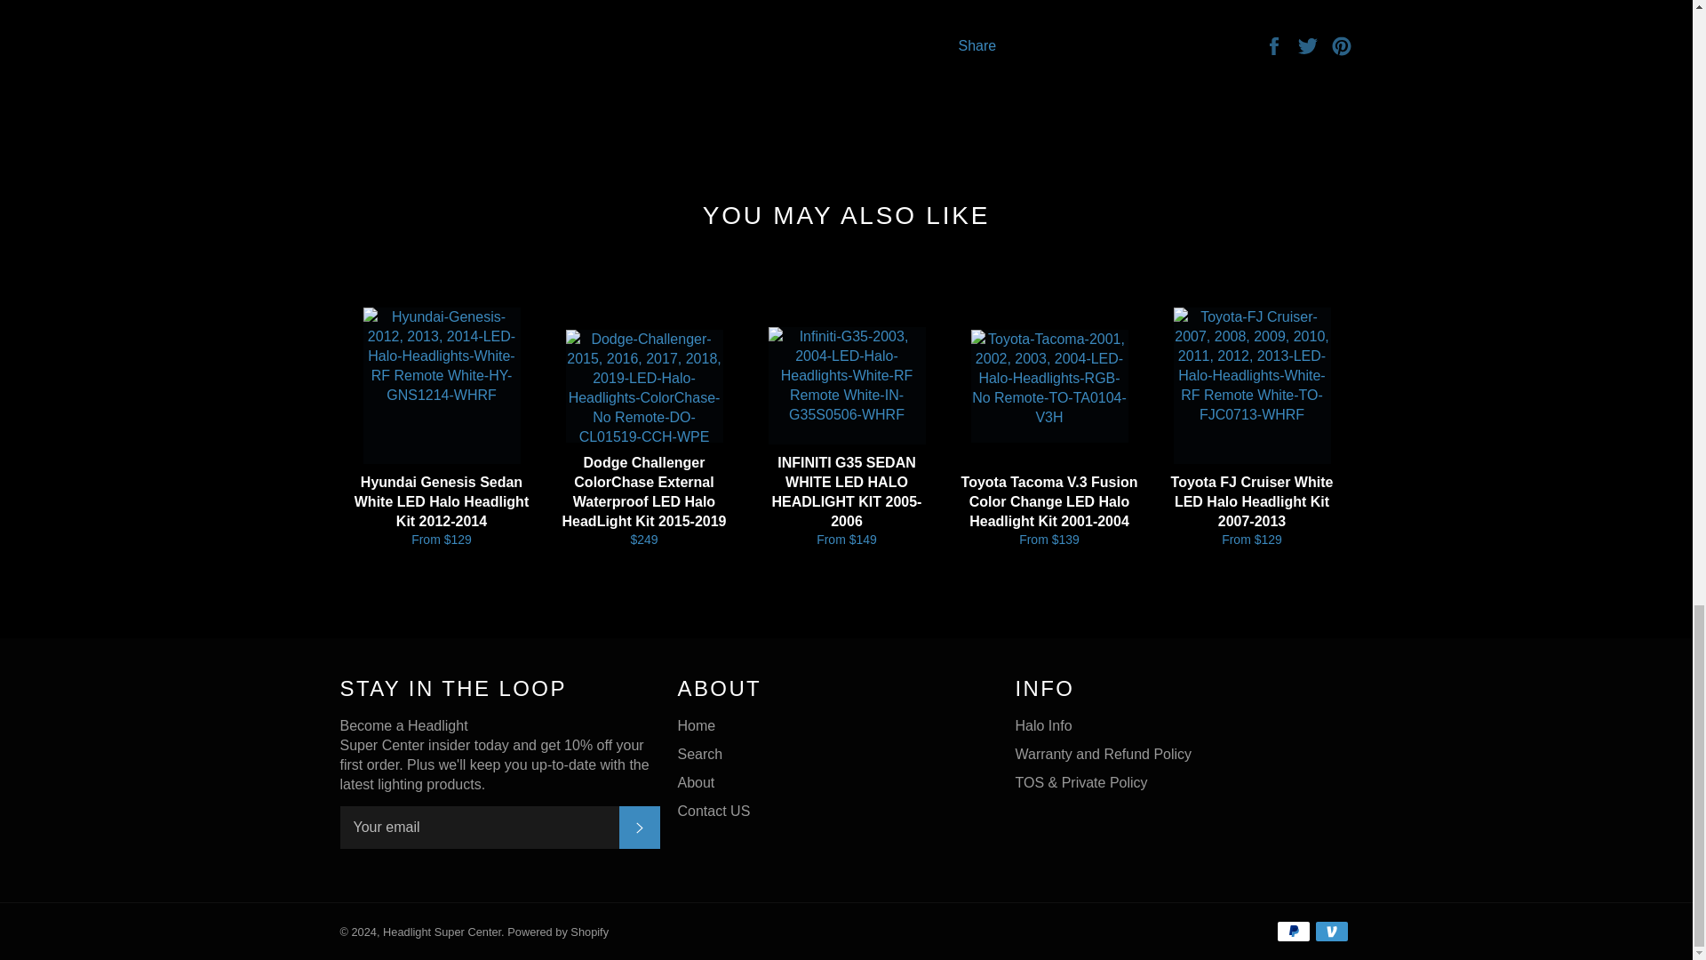  Describe the element at coordinates (1310, 44) in the screenshot. I see `Tweet on Twitter` at that location.